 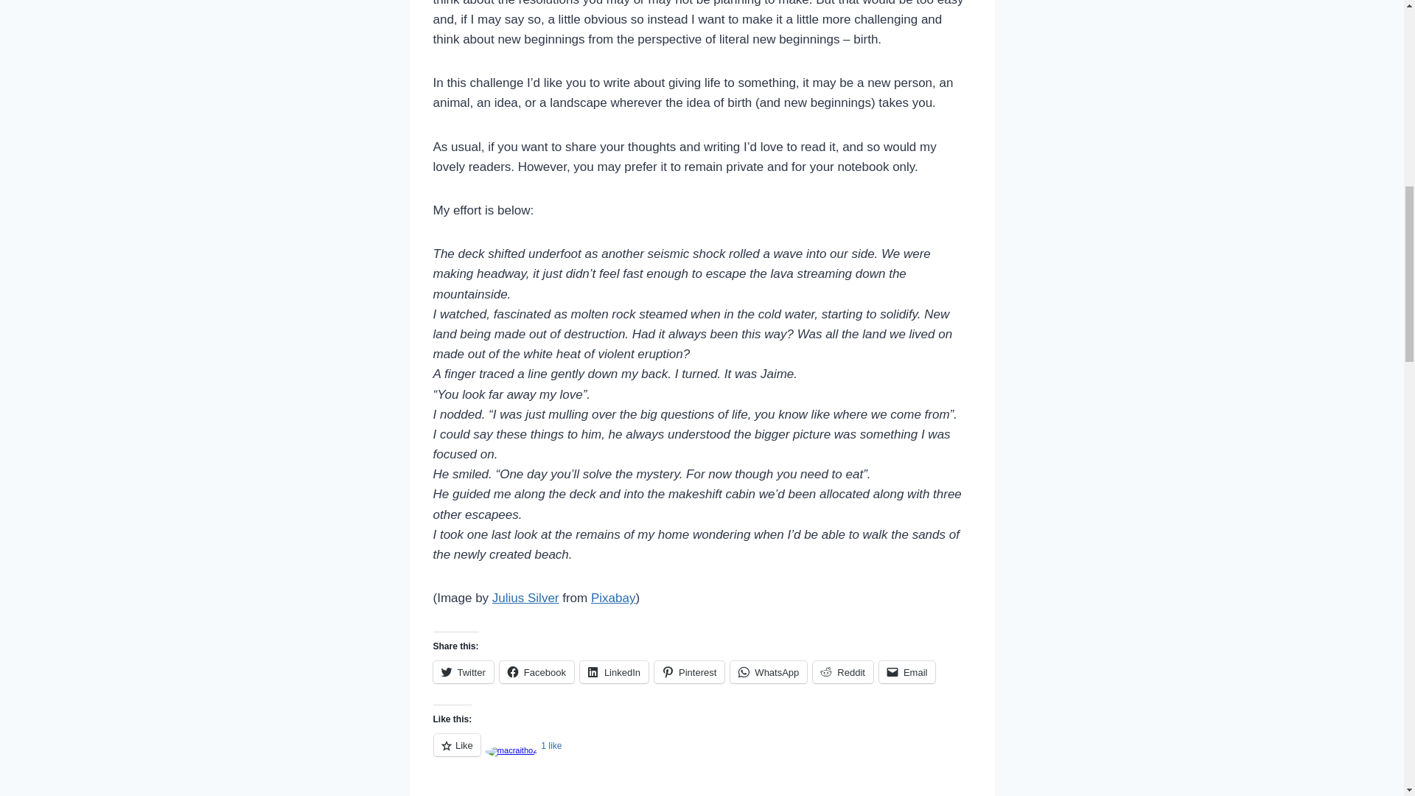 What do you see at coordinates (537, 672) in the screenshot?
I see `Click to share on Facebook` at bounding box center [537, 672].